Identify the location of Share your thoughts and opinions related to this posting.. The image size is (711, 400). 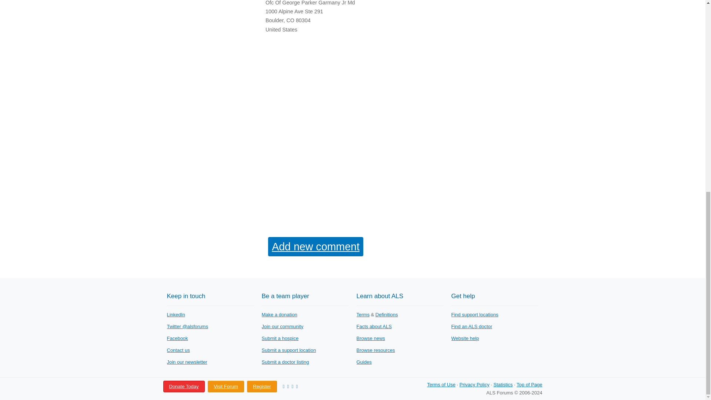
(316, 247).